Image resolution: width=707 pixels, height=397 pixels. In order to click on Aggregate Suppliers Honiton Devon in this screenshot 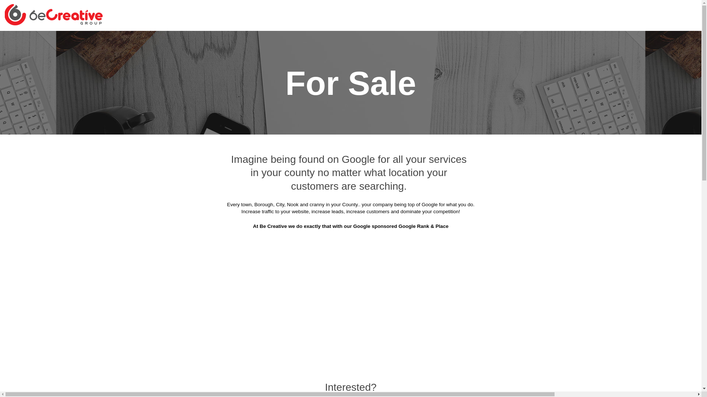, I will do `click(197, 186)`.